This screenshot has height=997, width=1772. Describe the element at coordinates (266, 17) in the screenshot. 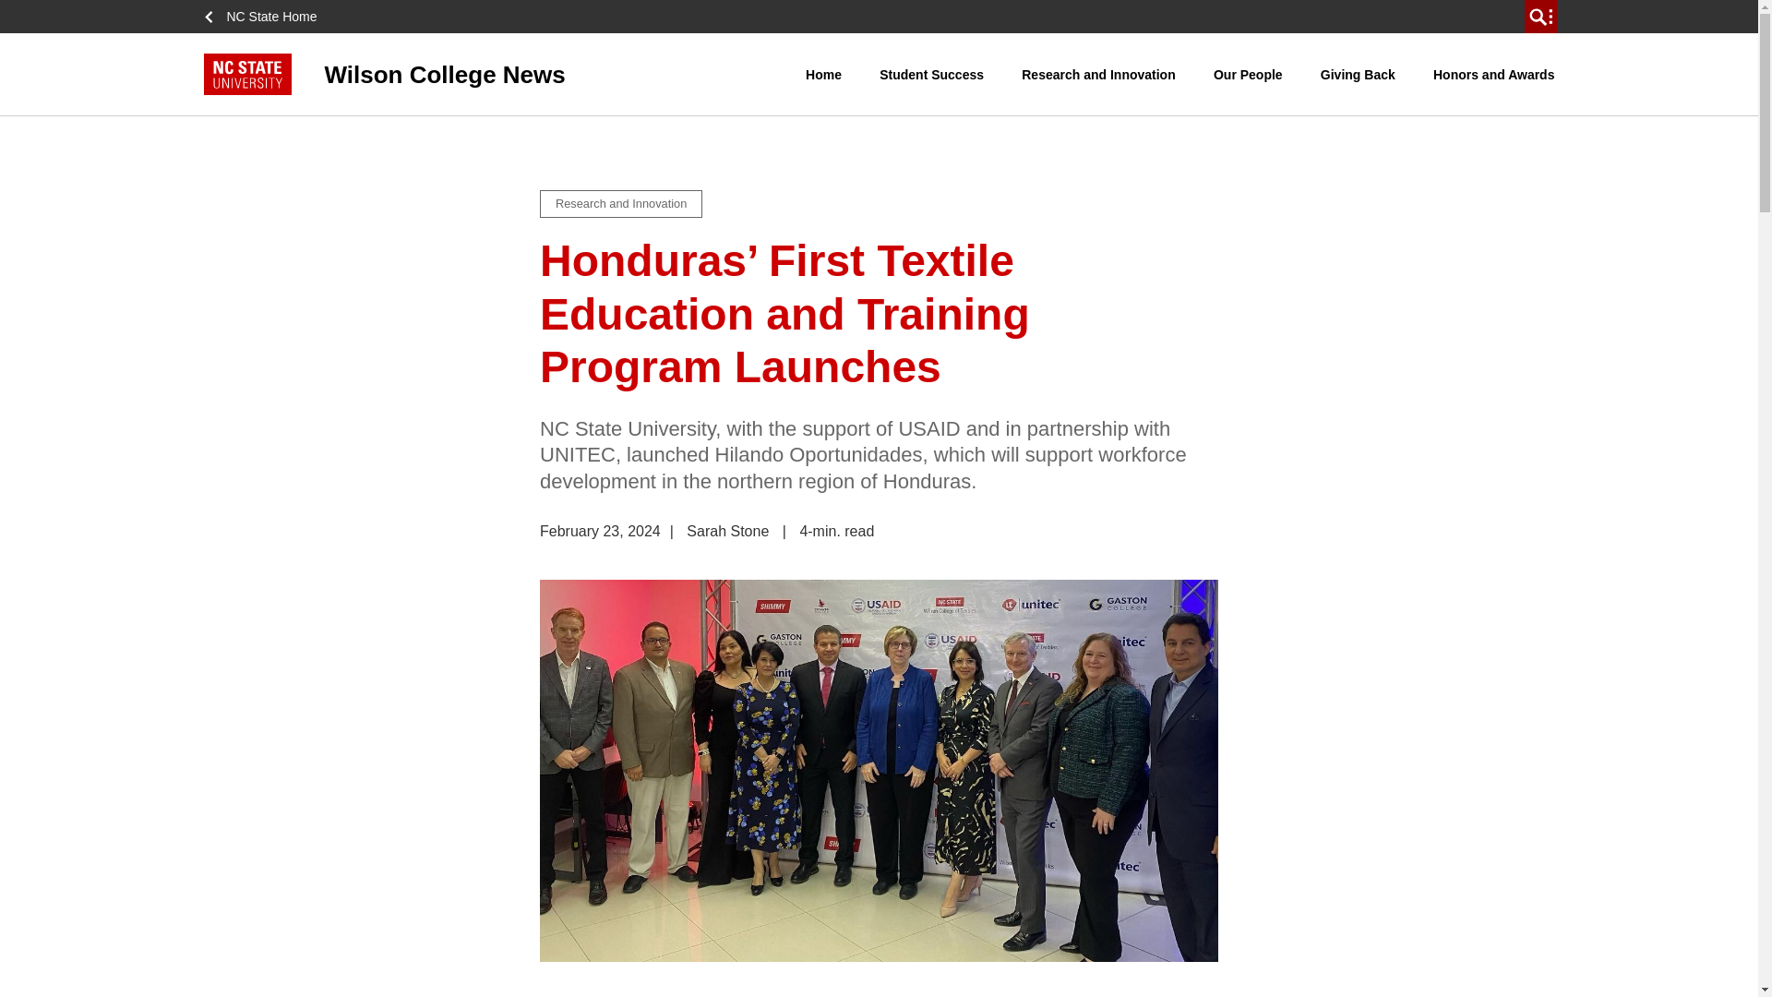

I see `NC State Home` at that location.